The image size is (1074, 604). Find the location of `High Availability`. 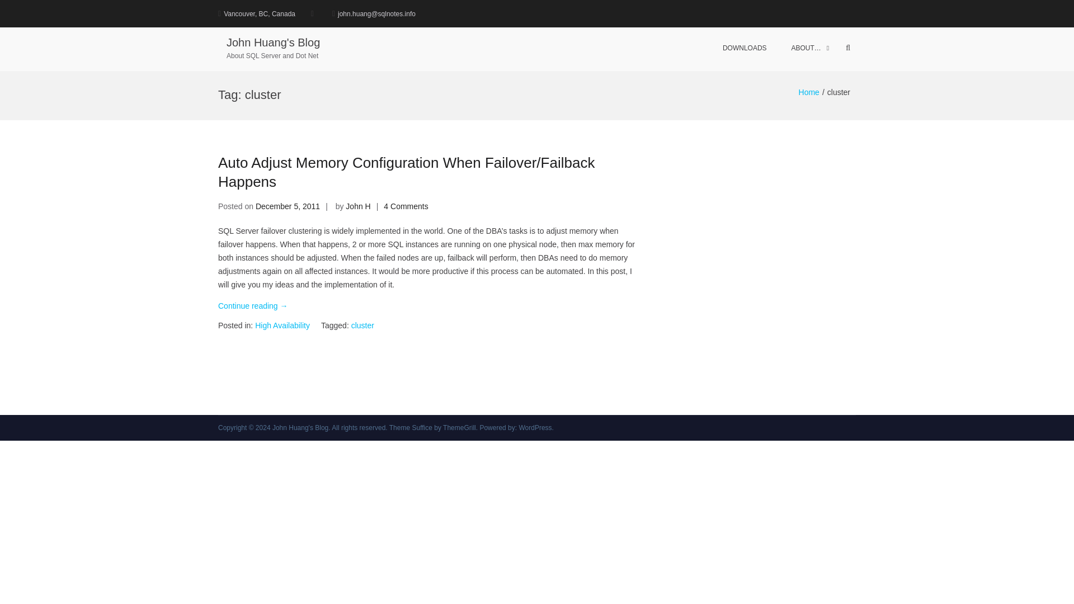

High Availability is located at coordinates (282, 325).